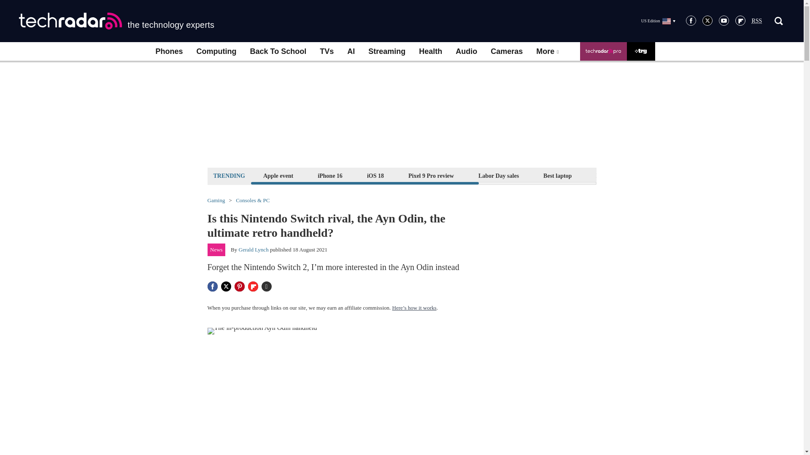 Image resolution: width=810 pixels, height=455 pixels. I want to click on Streaming, so click(386, 51).